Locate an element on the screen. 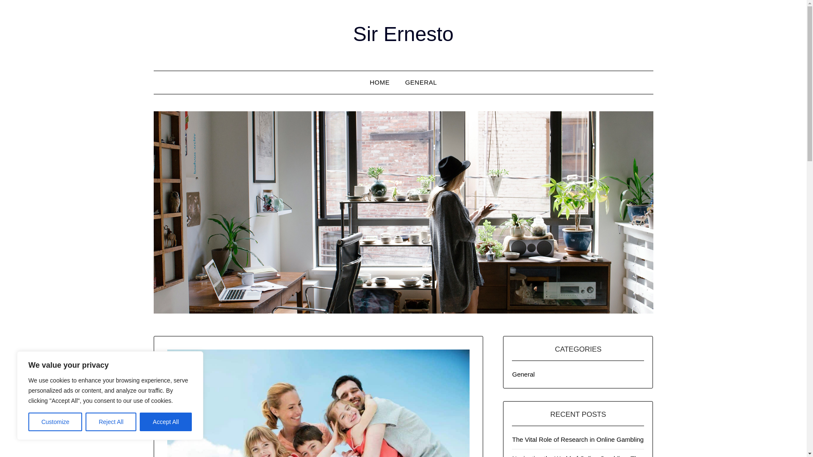  HOME is located at coordinates (379, 83).